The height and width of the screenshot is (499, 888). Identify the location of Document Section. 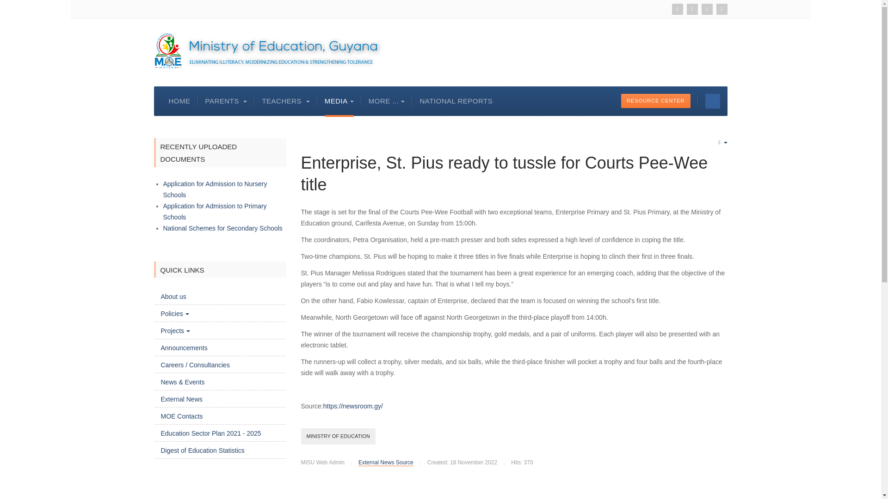
(656, 101).